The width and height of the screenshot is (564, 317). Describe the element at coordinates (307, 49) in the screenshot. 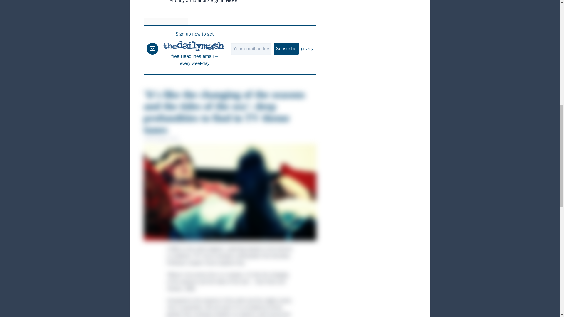

I see `privacy` at that location.